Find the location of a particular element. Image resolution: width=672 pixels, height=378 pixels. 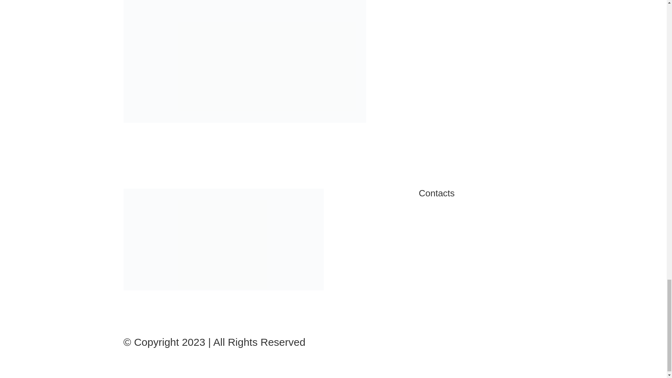

Asset 4streit is located at coordinates (223, 239).